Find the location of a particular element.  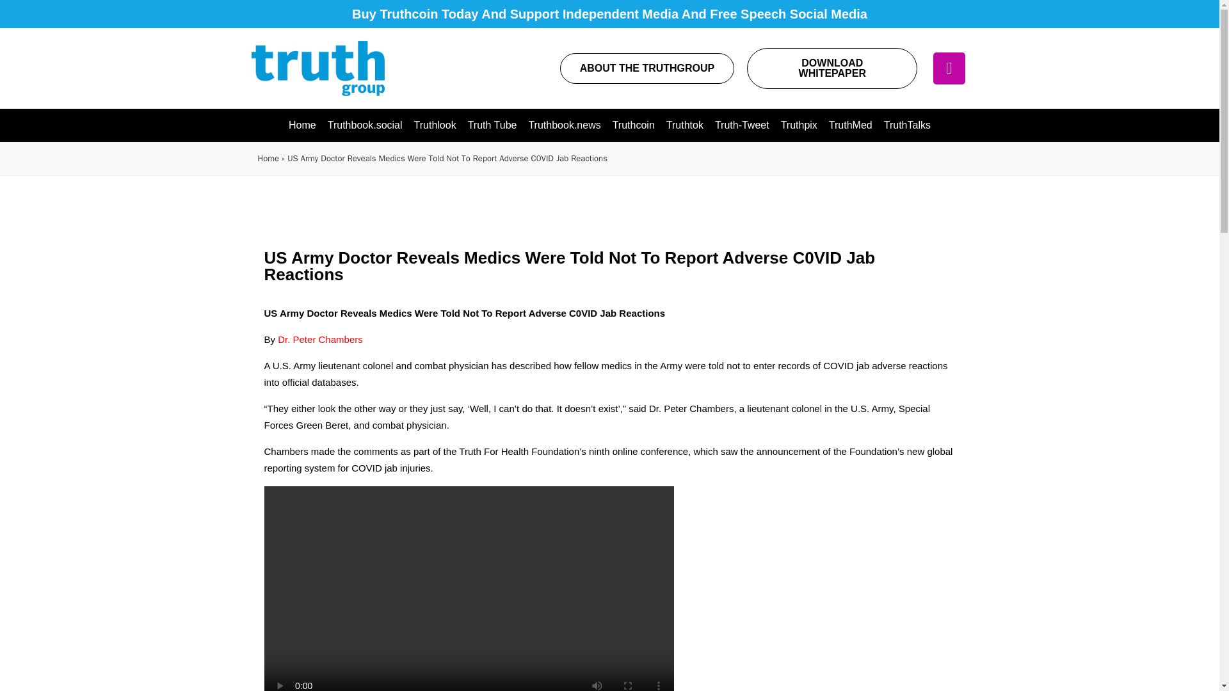

Truthtok is located at coordinates (685, 125).